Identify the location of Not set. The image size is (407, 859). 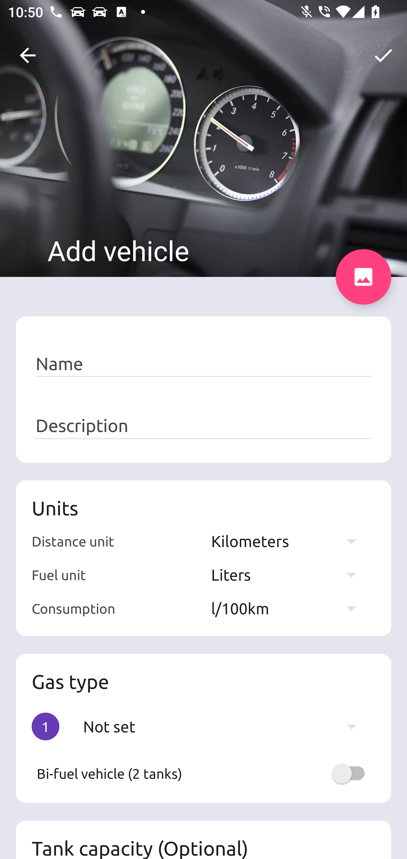
(225, 726).